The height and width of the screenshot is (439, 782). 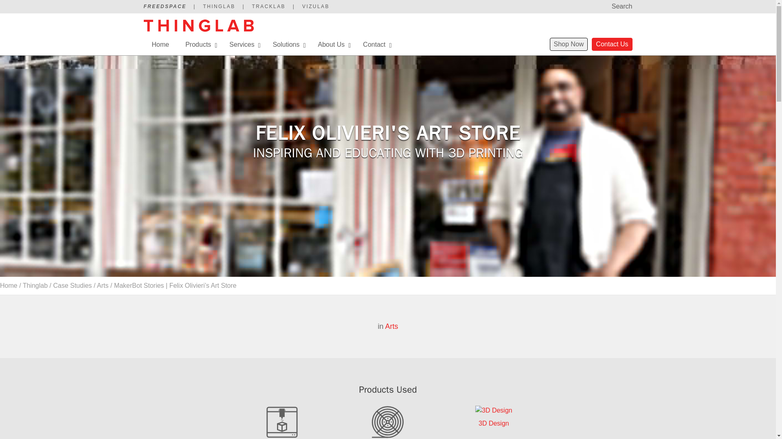 What do you see at coordinates (604, 7) in the screenshot?
I see `Search for:` at bounding box center [604, 7].